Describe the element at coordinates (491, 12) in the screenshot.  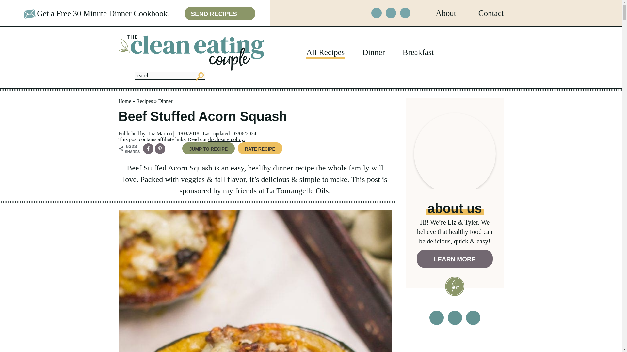
I see `Contact` at that location.